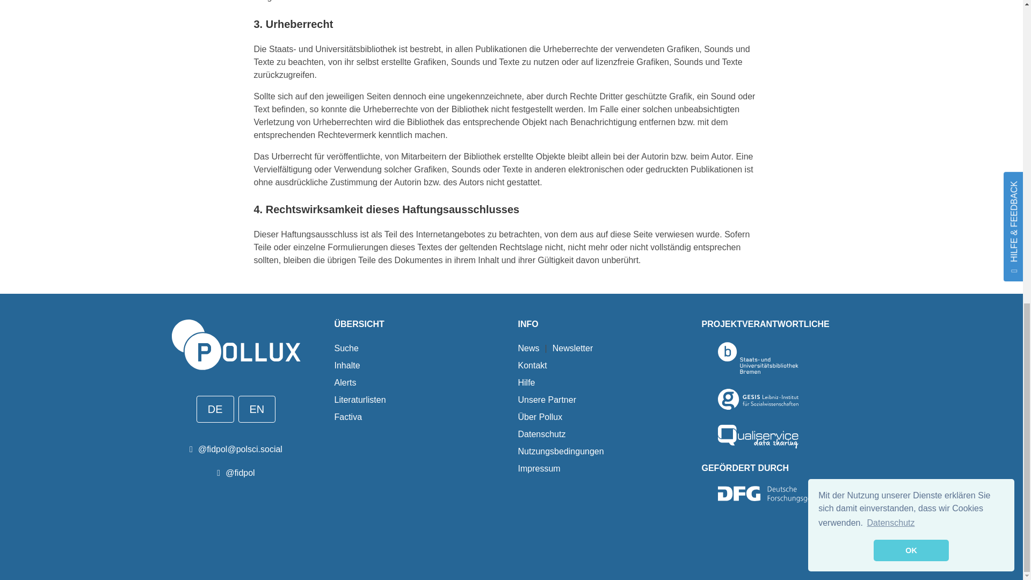 The image size is (1031, 580). I want to click on Kontakt, so click(532, 365).